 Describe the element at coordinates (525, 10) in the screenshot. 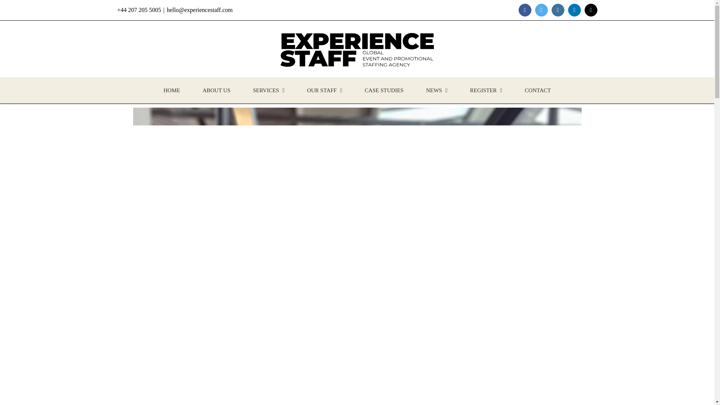

I see `Facebook` at that location.